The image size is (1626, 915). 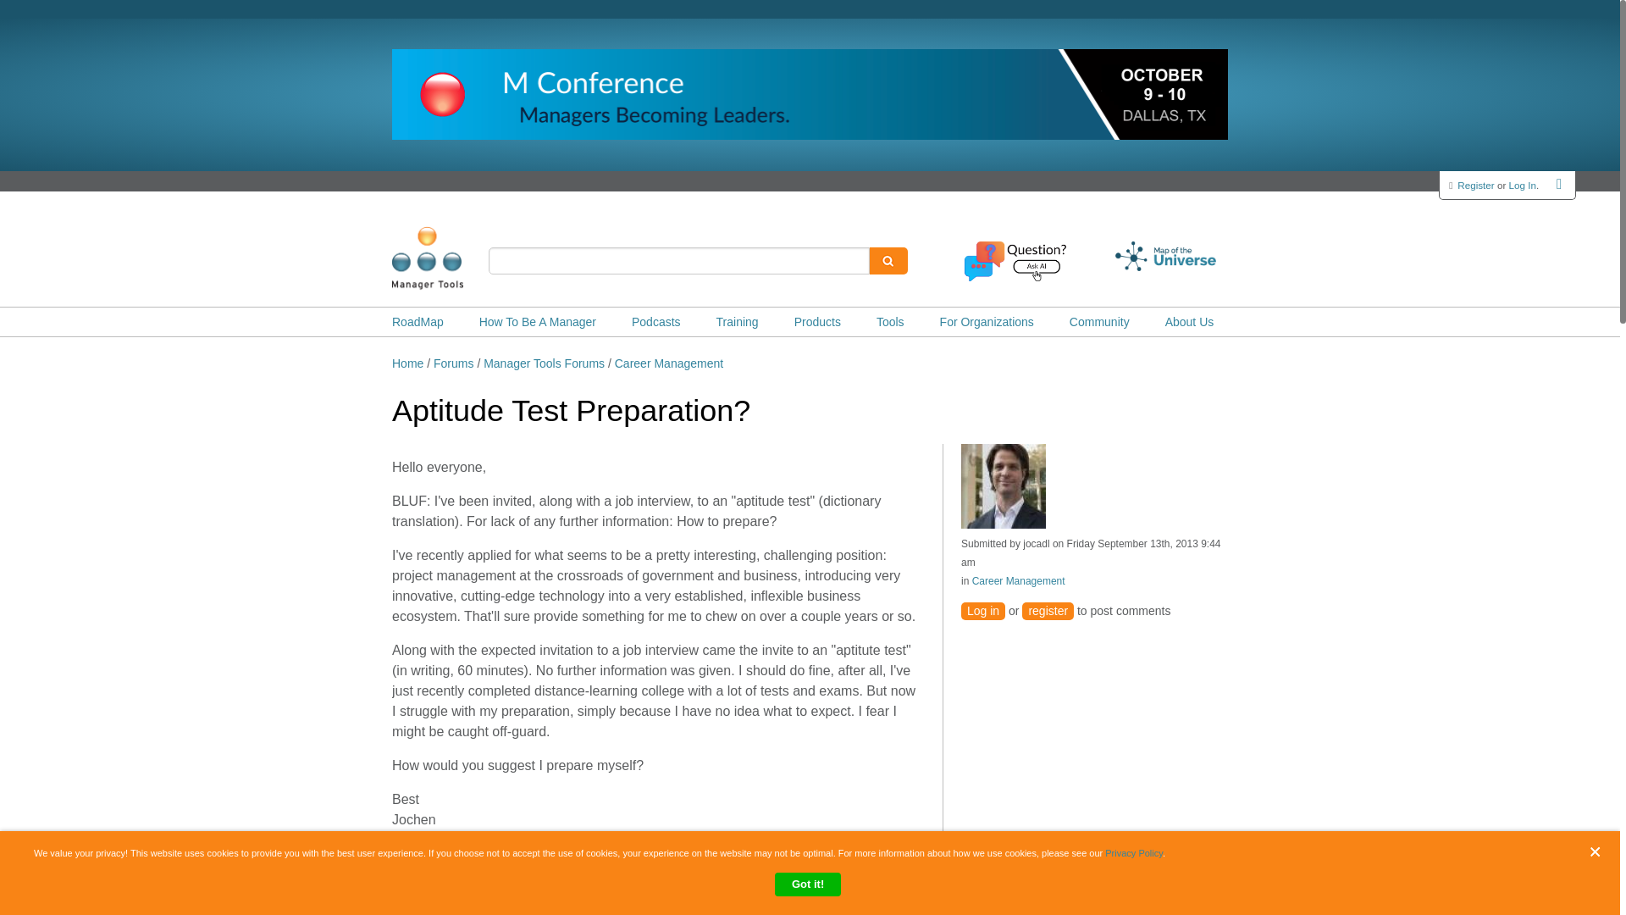 What do you see at coordinates (1475, 185) in the screenshot?
I see `Register` at bounding box center [1475, 185].